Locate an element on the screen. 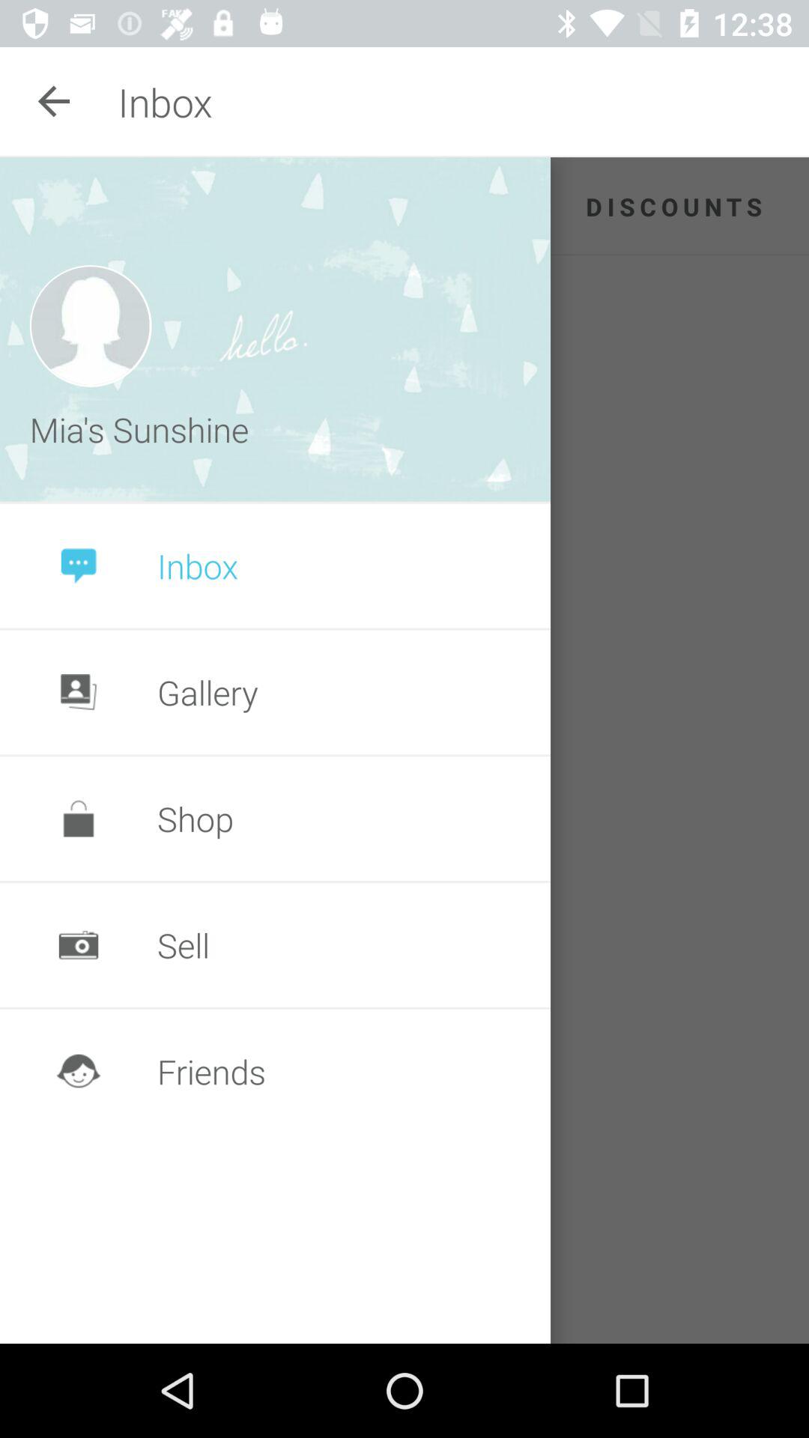 The image size is (809, 1438). choose the mia's sunshine  icon is located at coordinates (143, 429).